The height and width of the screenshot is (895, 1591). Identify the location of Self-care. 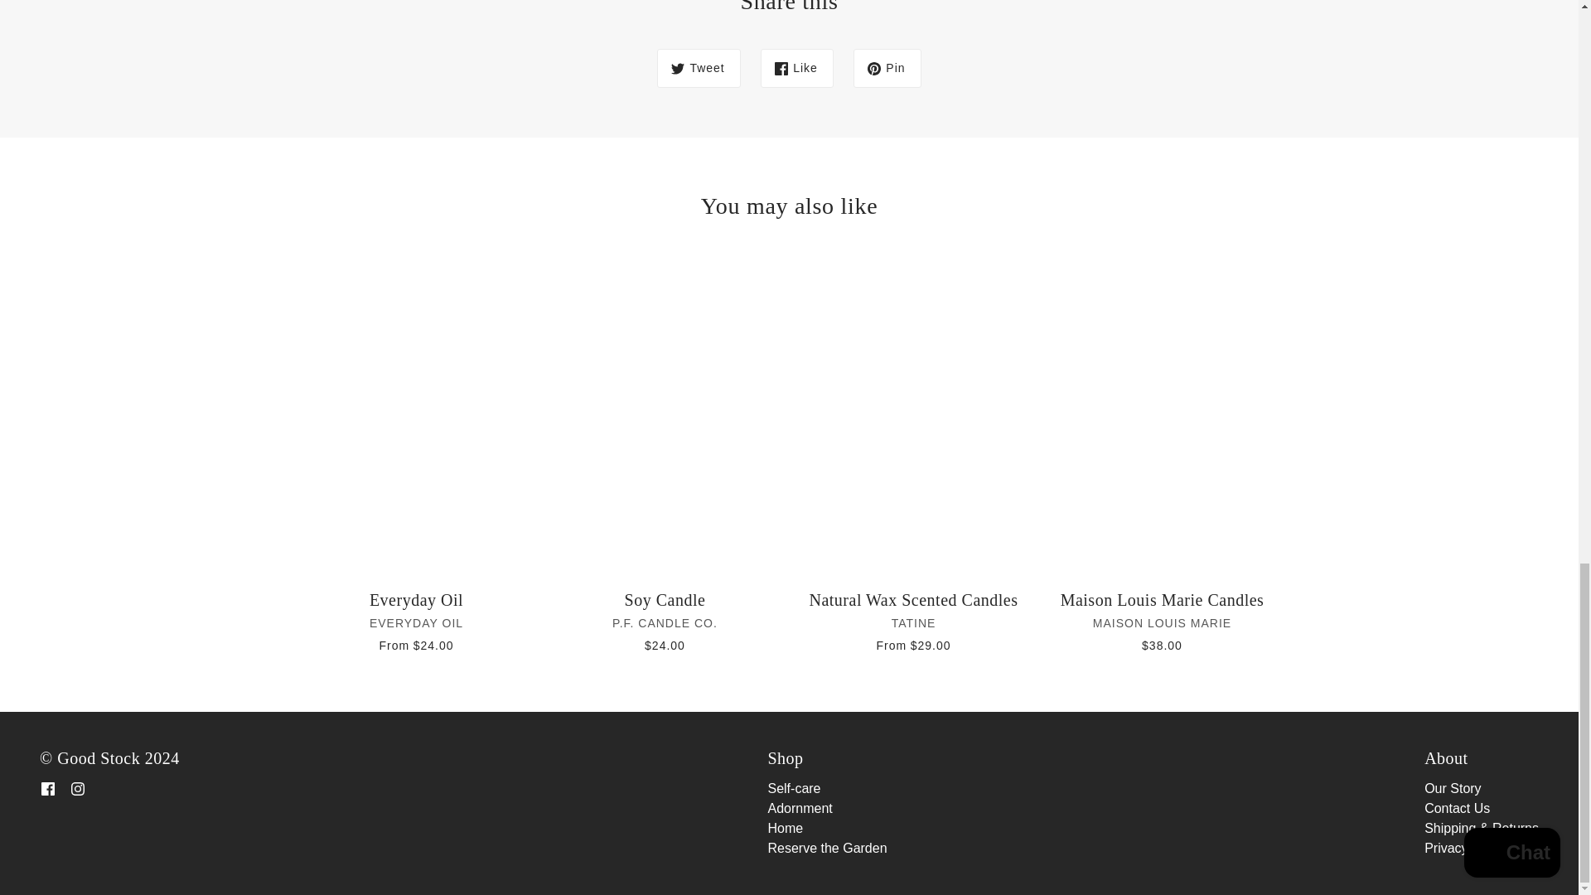
(794, 788).